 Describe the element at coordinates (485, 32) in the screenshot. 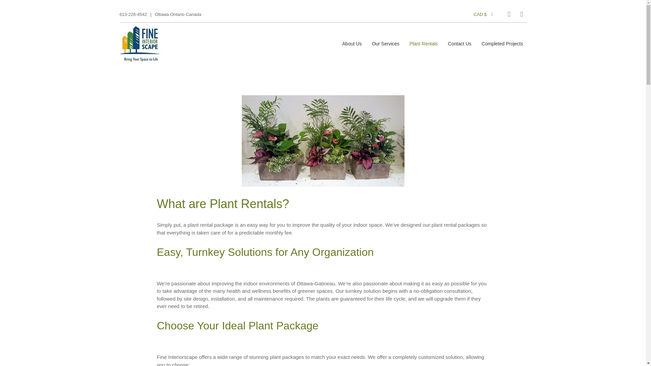

I see `AED` at that location.